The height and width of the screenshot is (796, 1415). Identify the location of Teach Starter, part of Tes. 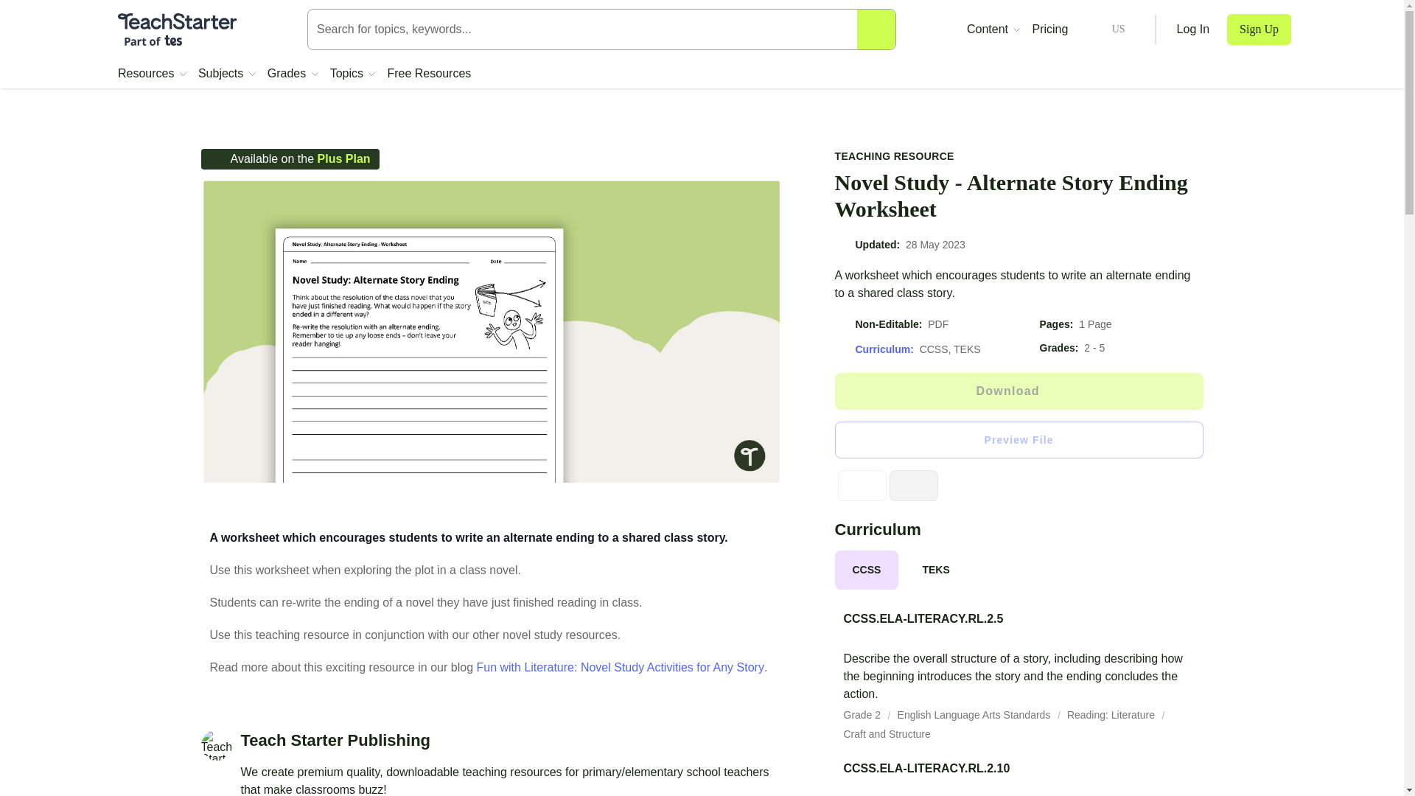
(177, 29).